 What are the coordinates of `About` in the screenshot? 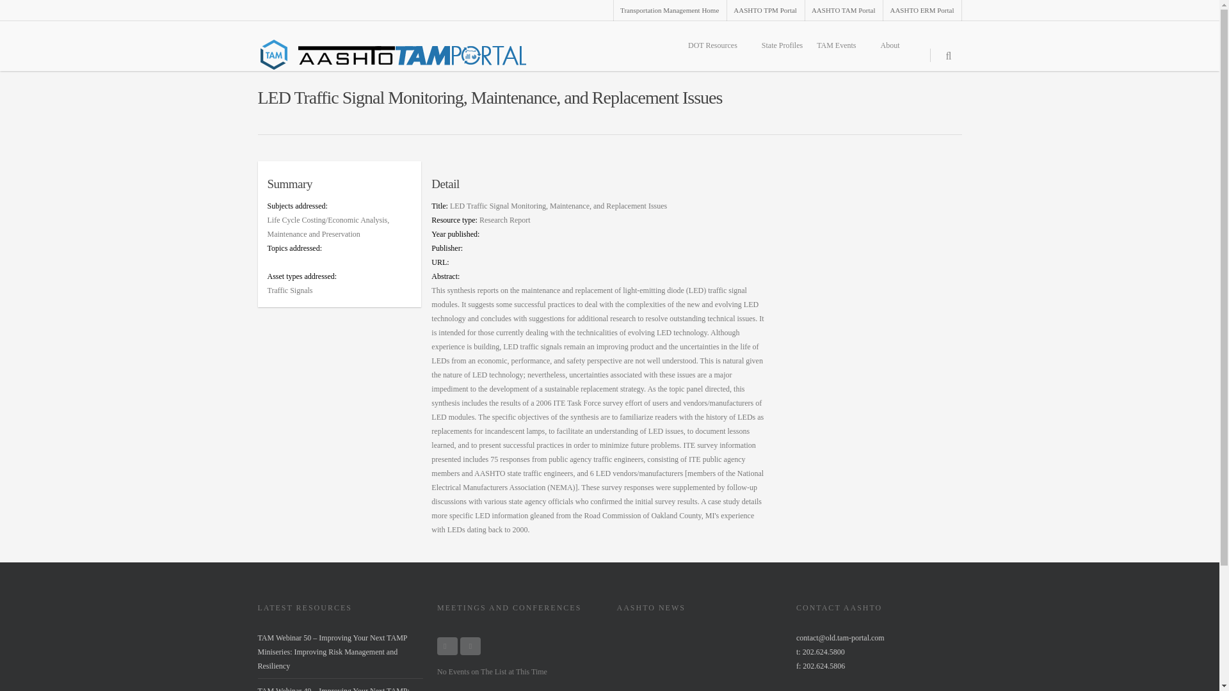 It's located at (895, 45).